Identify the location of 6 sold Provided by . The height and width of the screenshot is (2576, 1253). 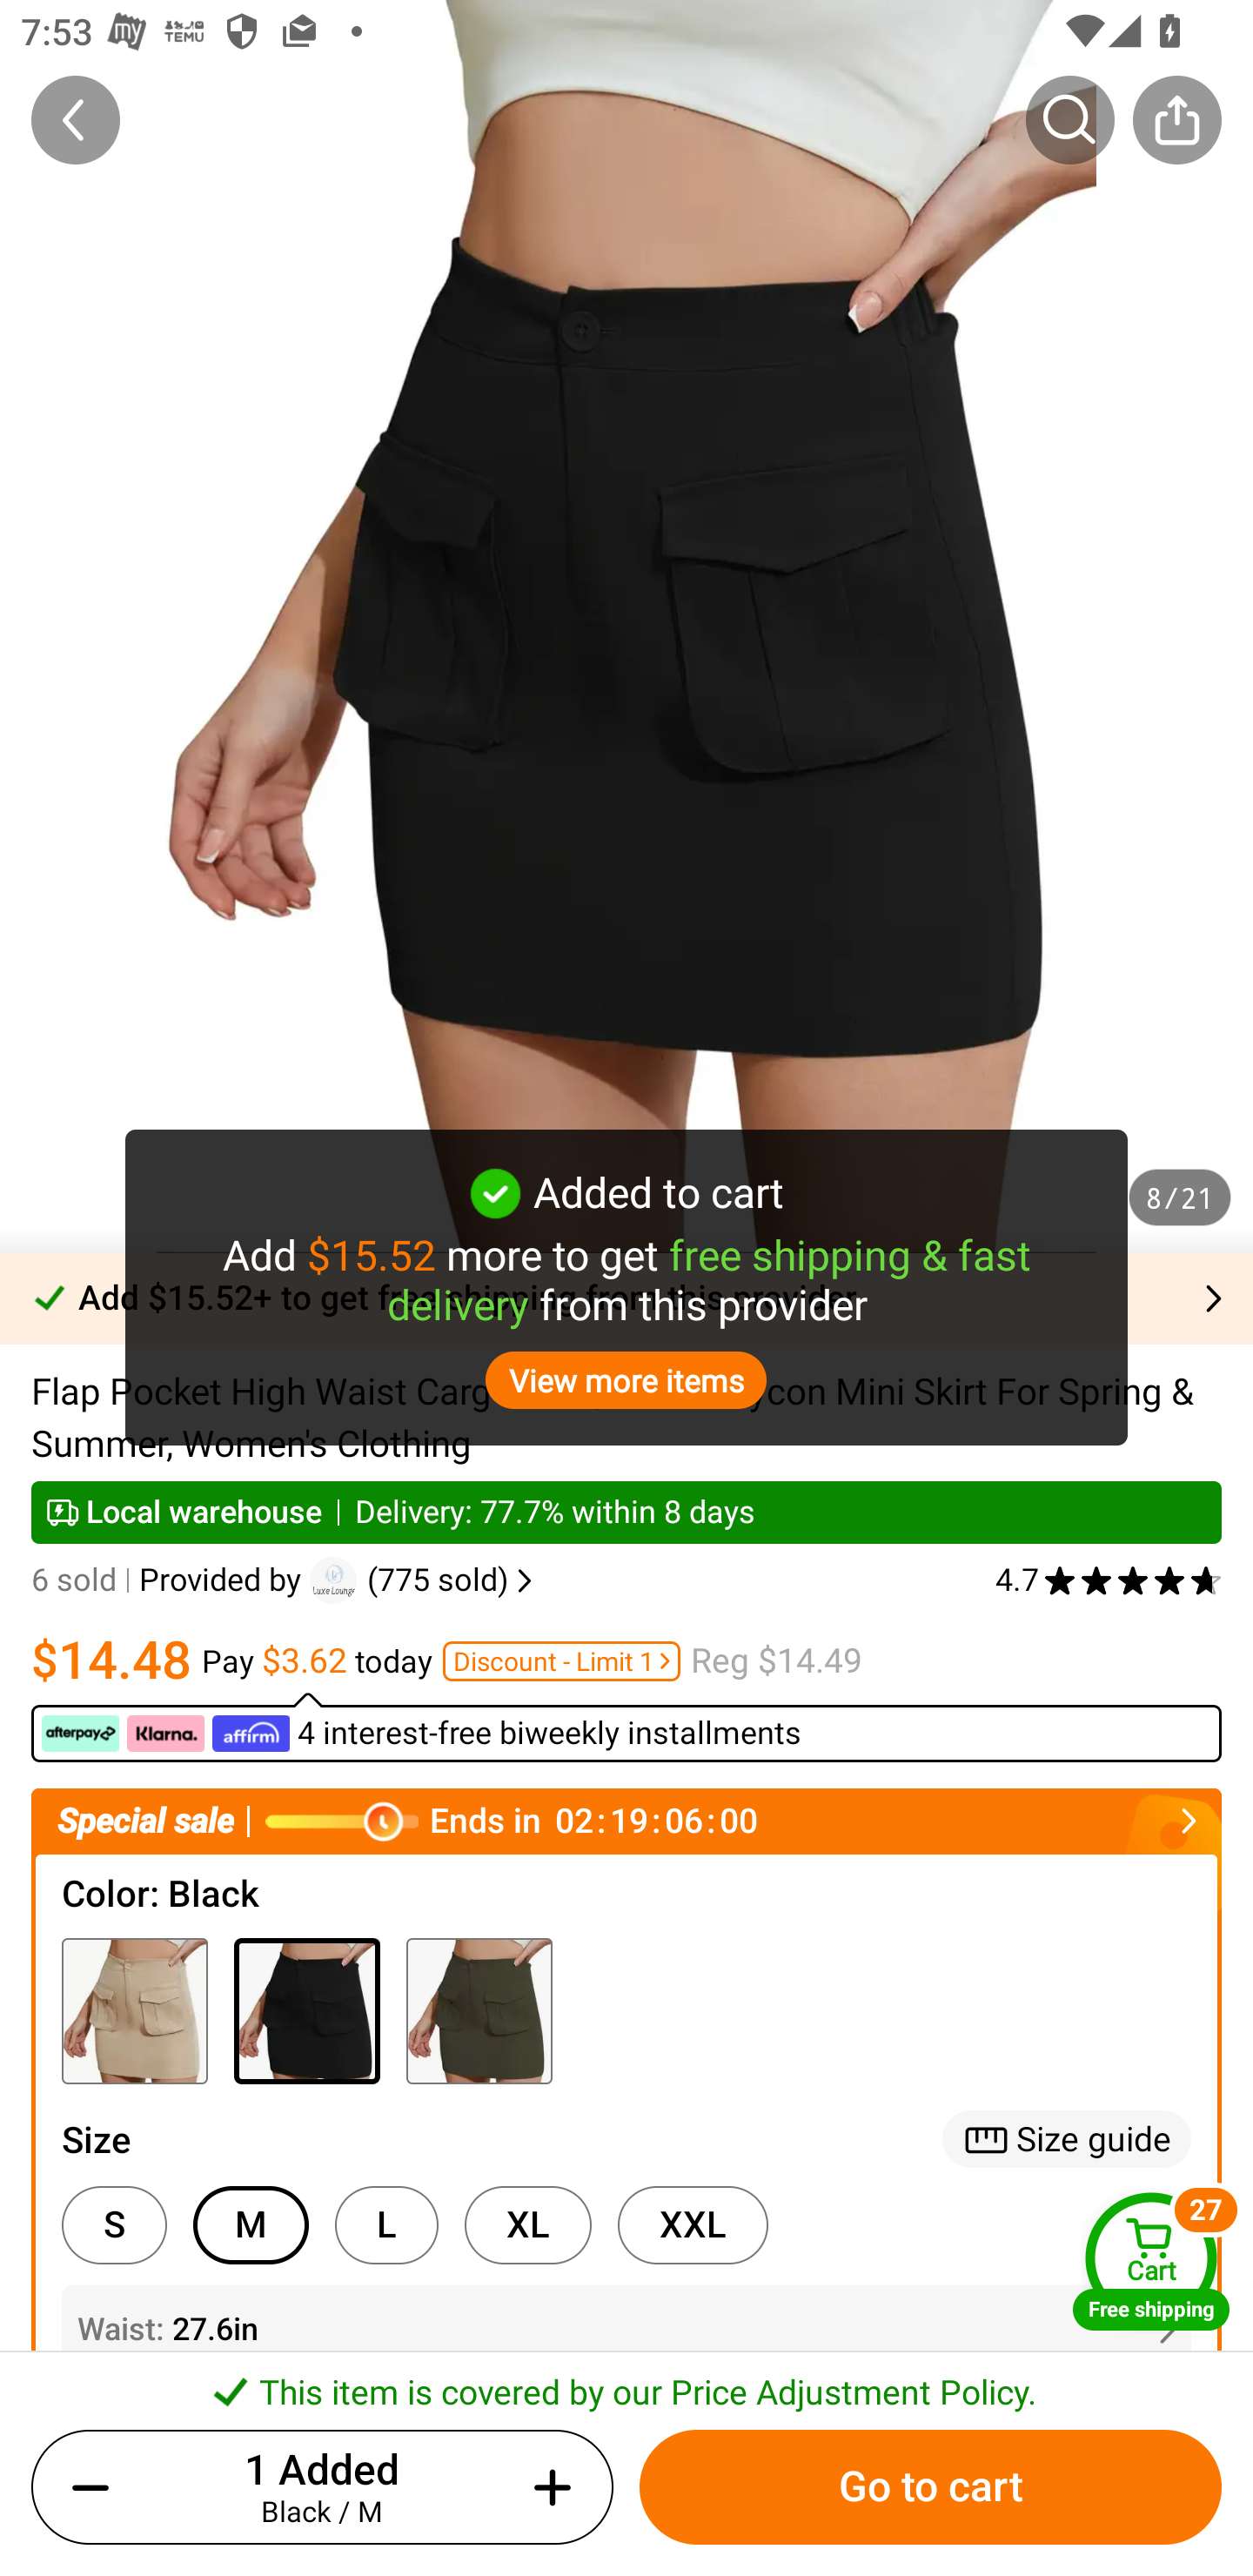
(171, 1580).